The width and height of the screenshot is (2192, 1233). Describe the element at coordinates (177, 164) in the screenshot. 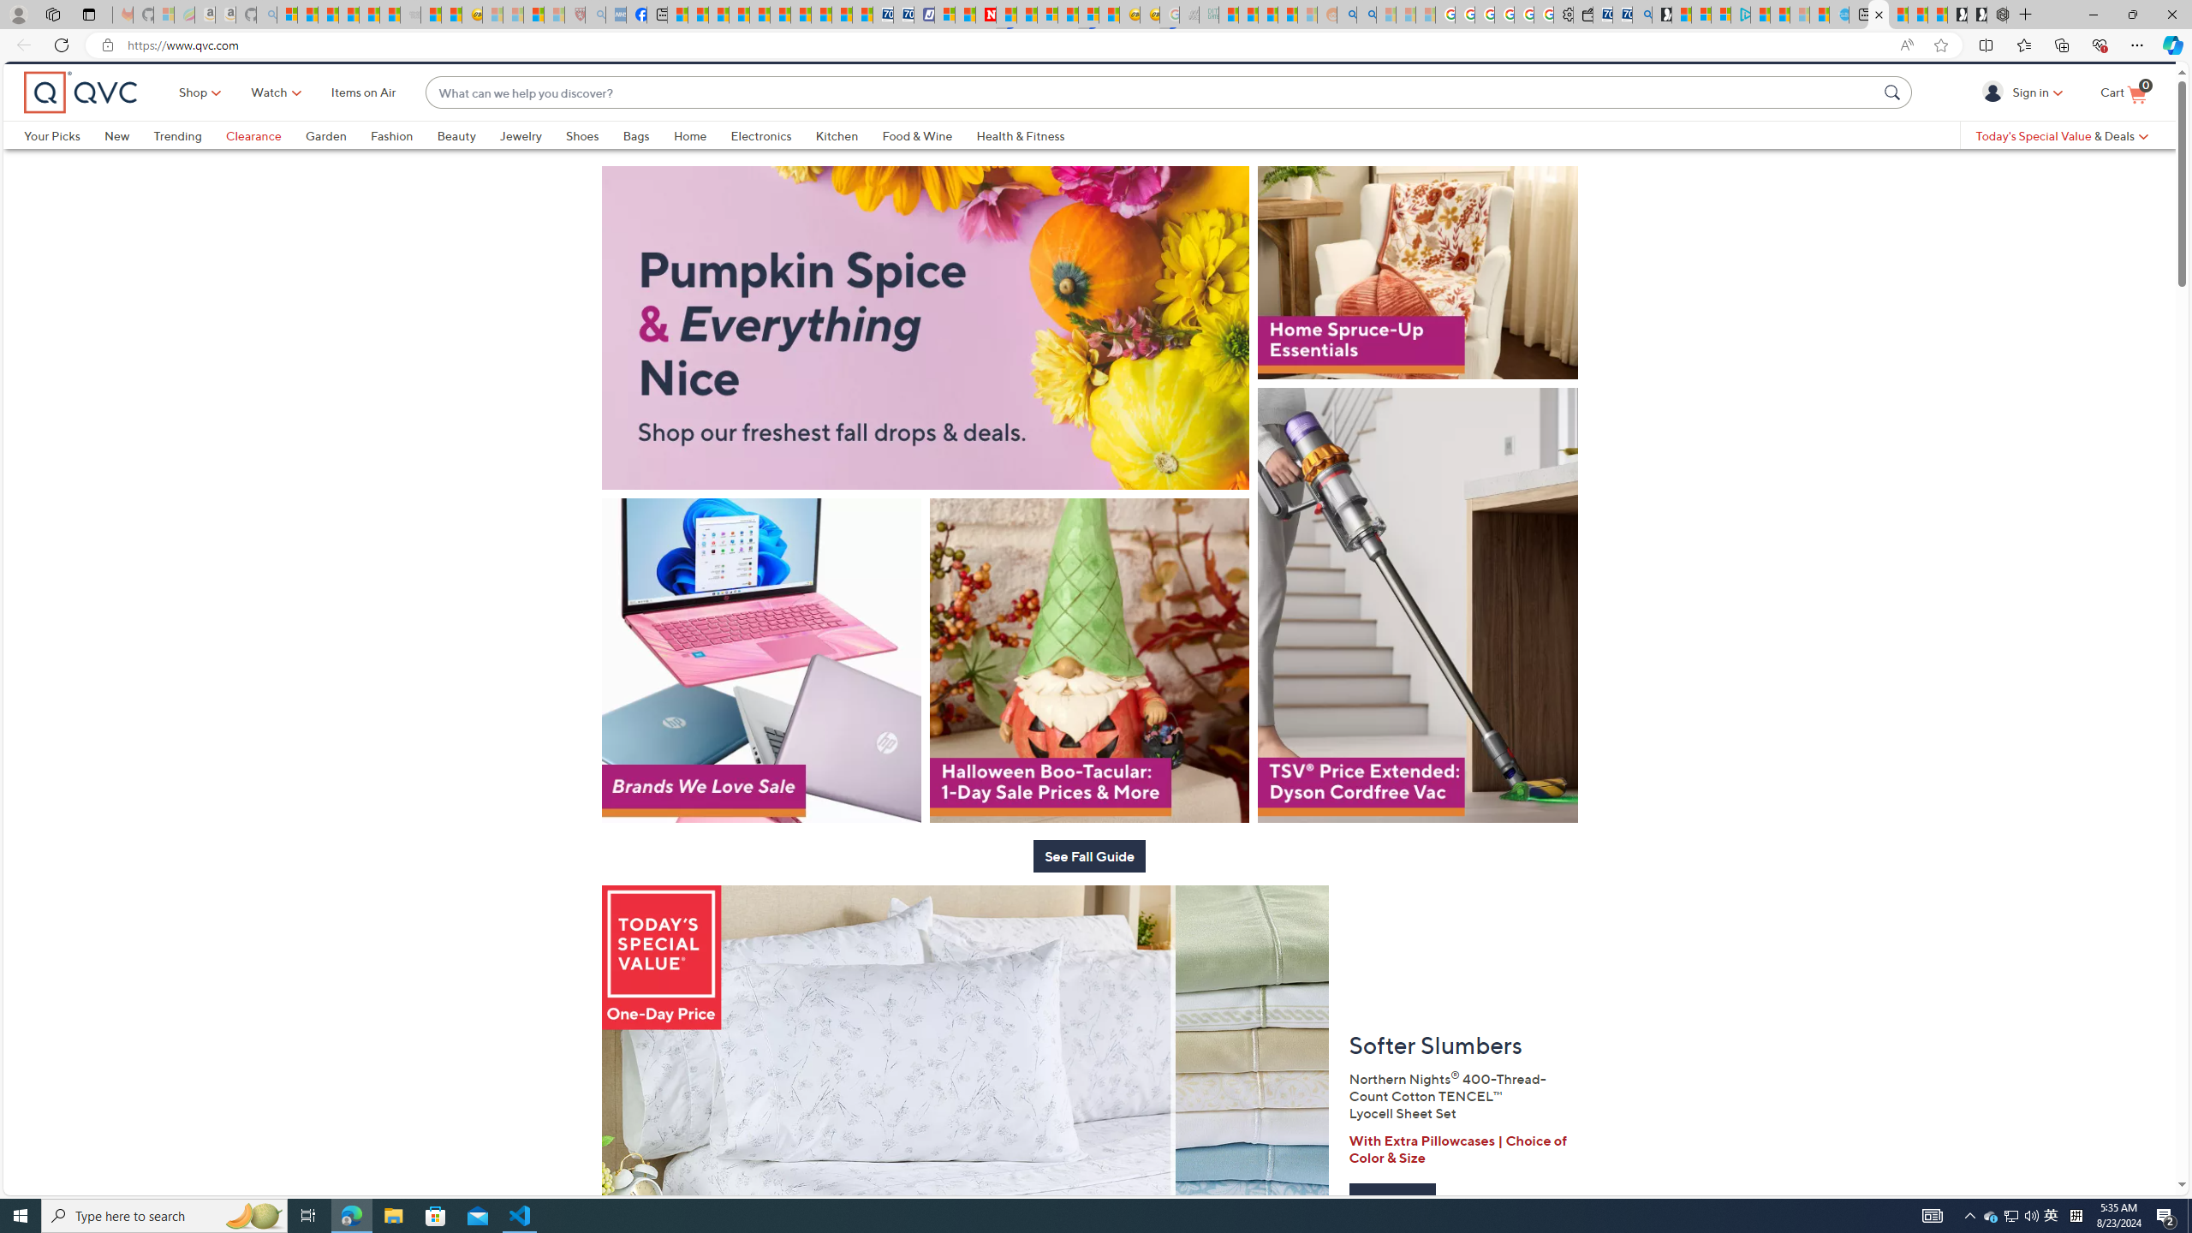

I see `Trending` at that location.